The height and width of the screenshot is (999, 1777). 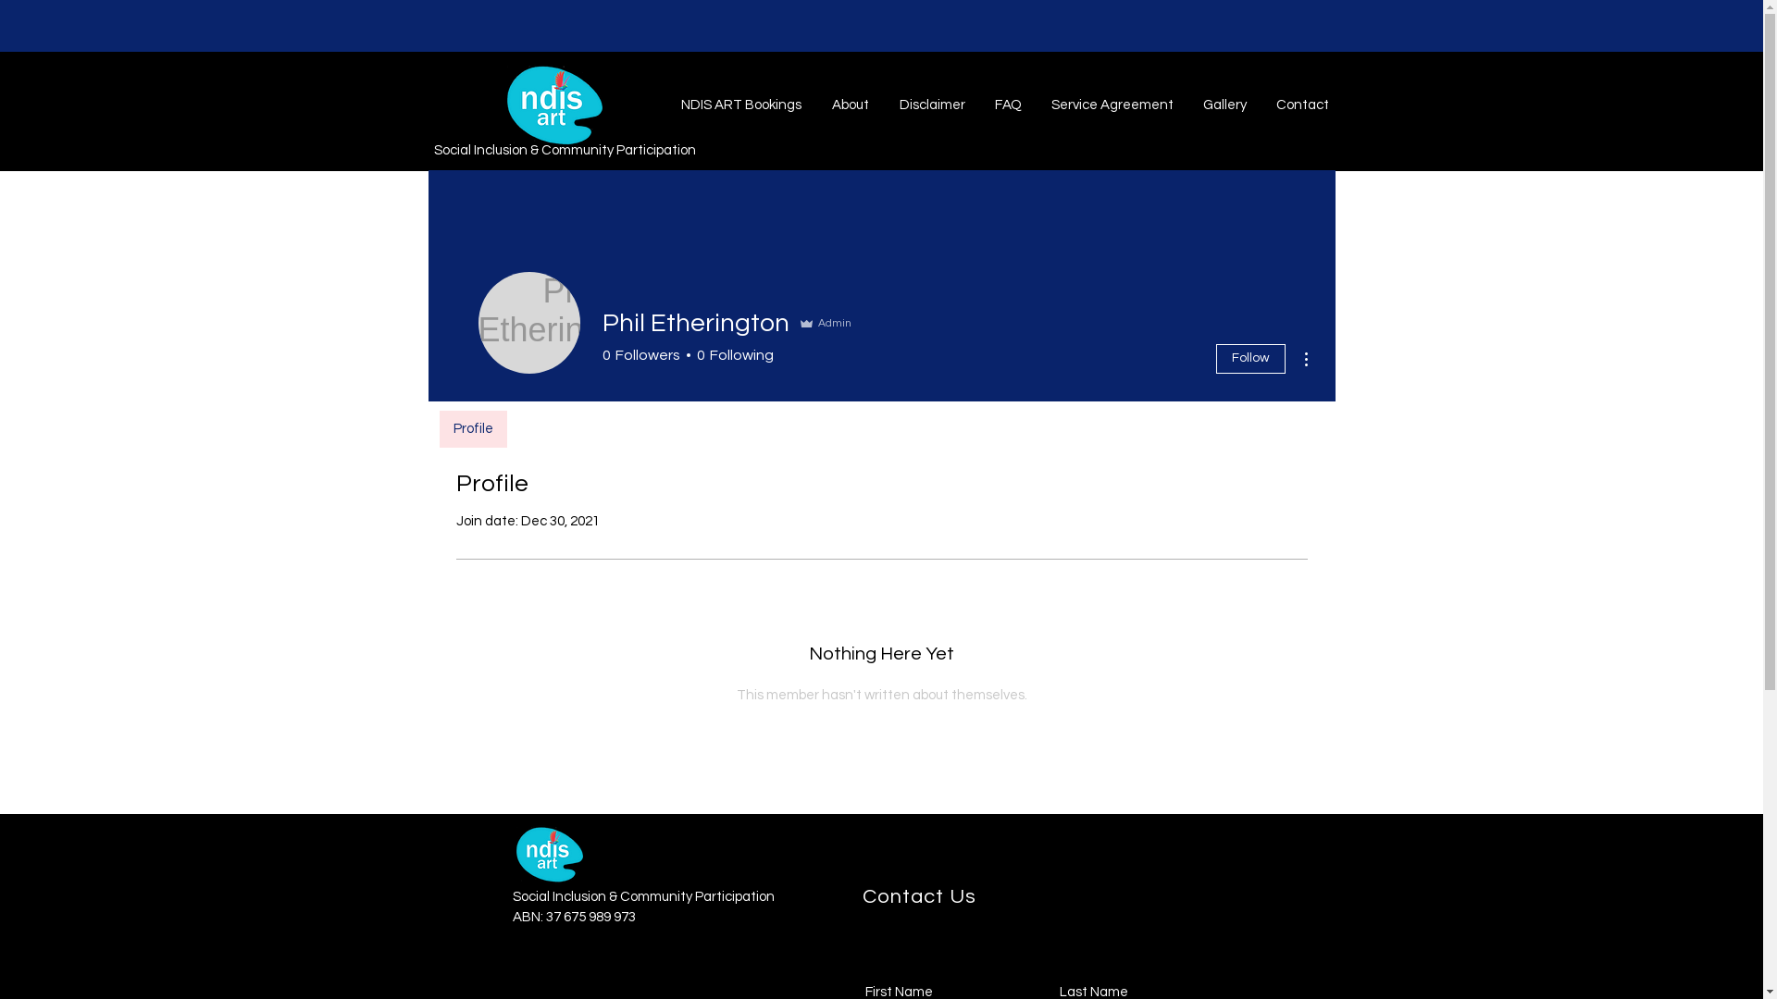 What do you see at coordinates (920, 897) in the screenshot?
I see `Contact Us` at bounding box center [920, 897].